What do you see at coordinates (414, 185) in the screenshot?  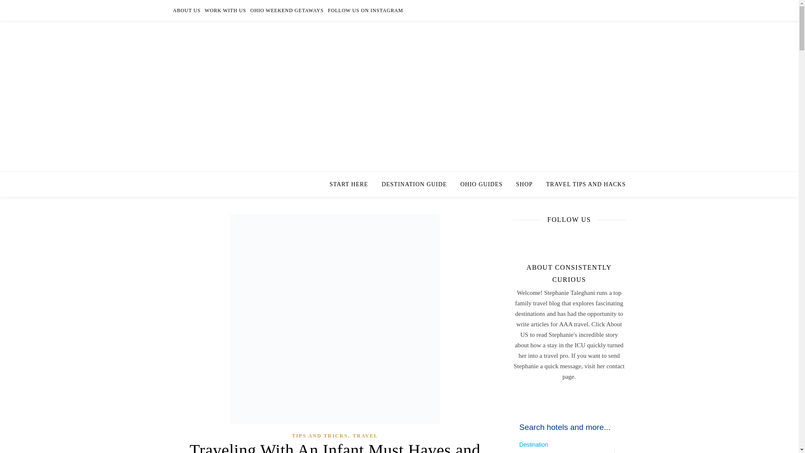 I see `DESTINATION GUIDE` at bounding box center [414, 185].